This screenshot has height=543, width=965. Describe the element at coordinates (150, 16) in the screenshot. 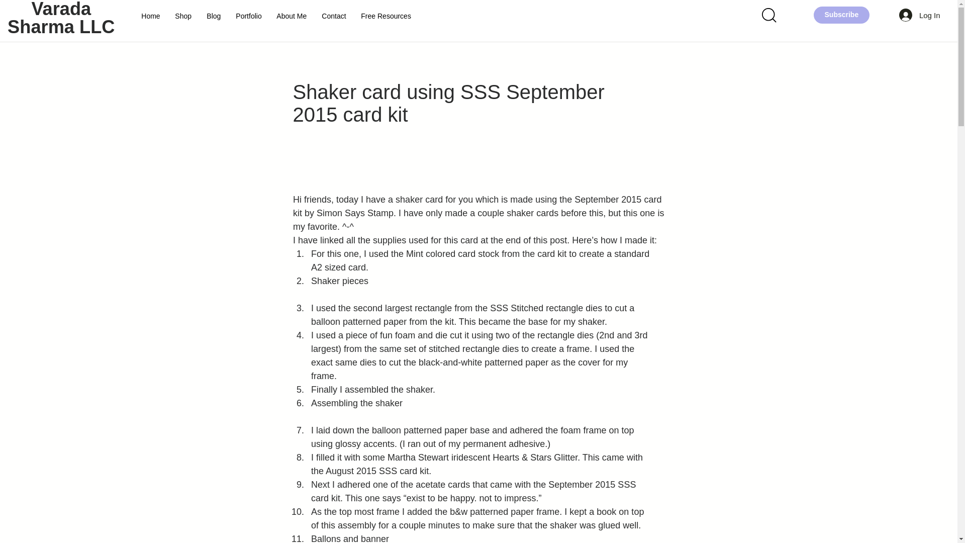

I see `Home` at that location.